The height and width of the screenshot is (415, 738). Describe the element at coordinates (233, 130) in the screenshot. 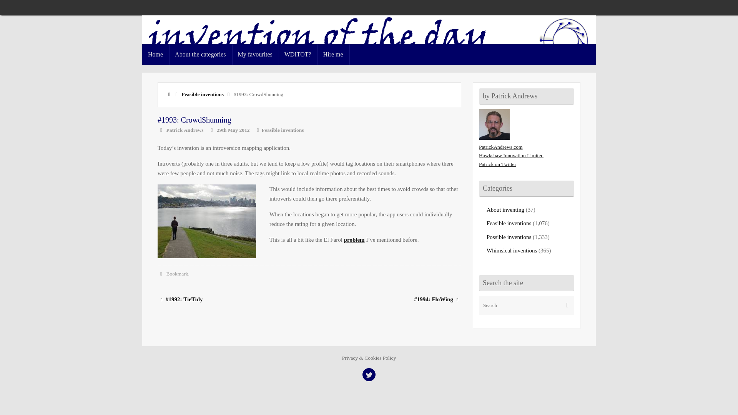

I see `29th May 2012` at that location.